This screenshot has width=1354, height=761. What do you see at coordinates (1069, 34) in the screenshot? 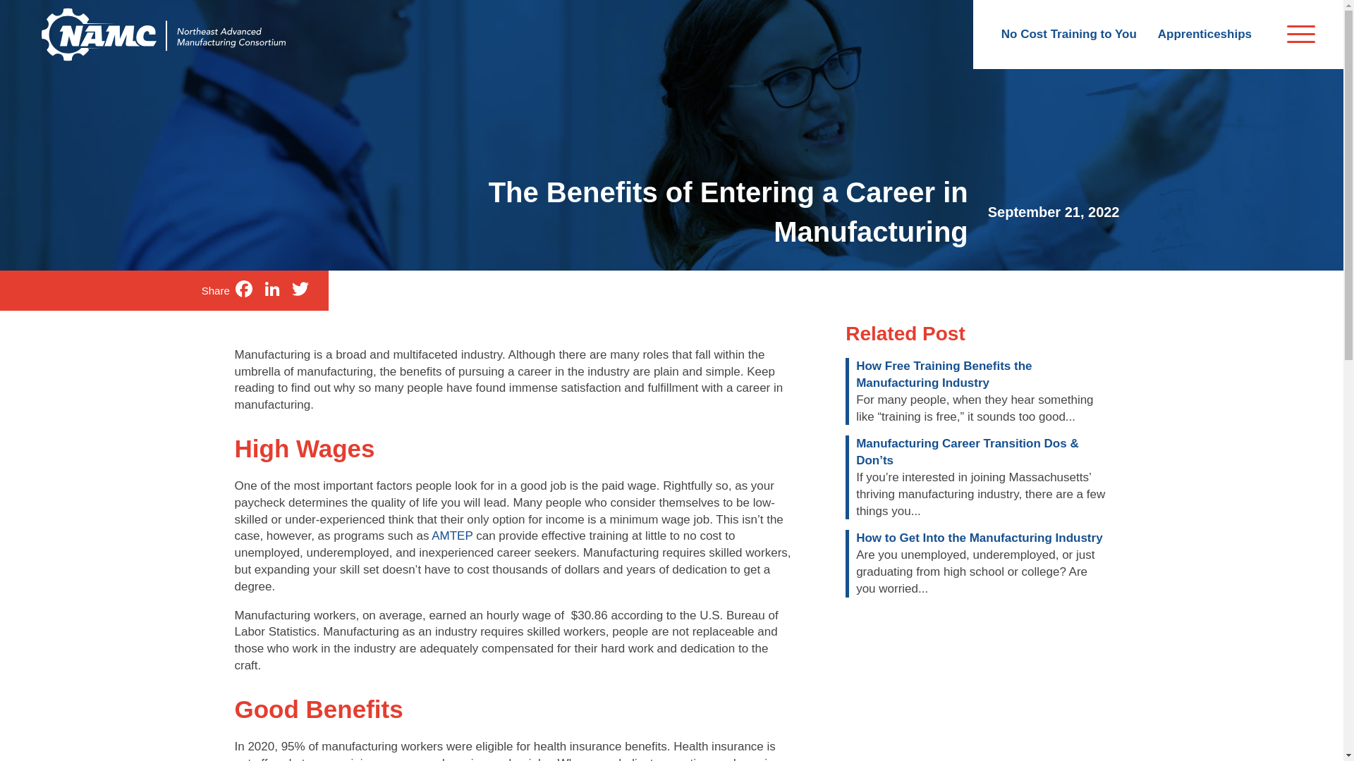
I see `No Cost Training to You` at bounding box center [1069, 34].